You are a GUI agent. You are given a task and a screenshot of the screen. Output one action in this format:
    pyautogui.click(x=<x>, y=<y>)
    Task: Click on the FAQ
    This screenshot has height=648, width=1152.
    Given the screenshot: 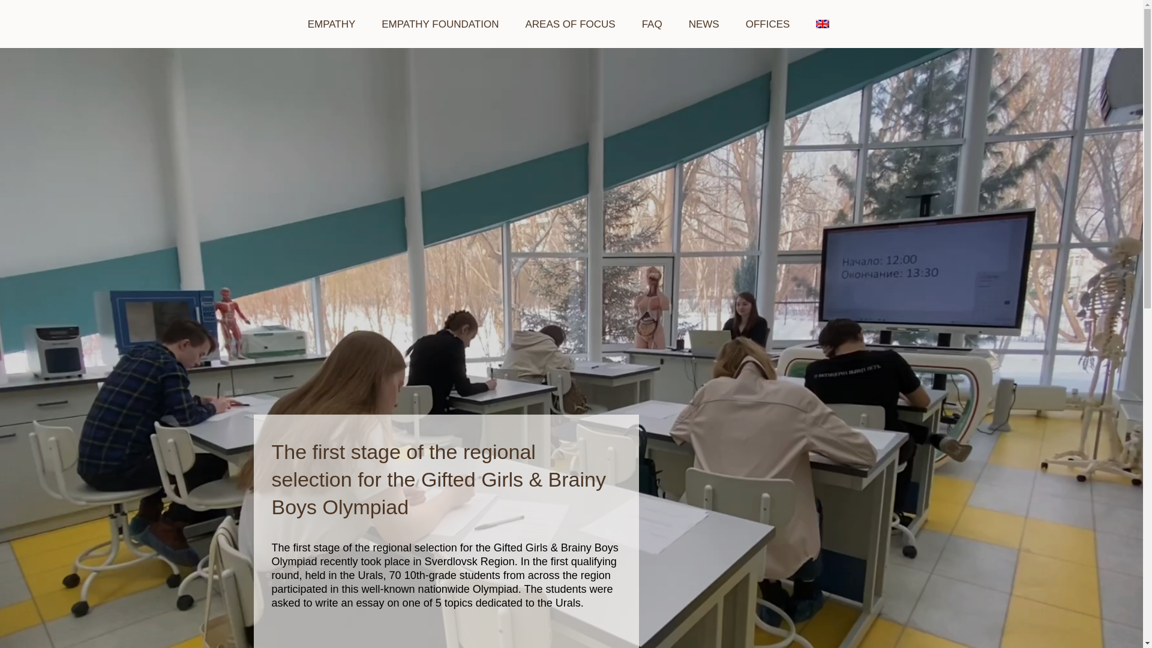 What is the action you would take?
    pyautogui.click(x=652, y=24)
    